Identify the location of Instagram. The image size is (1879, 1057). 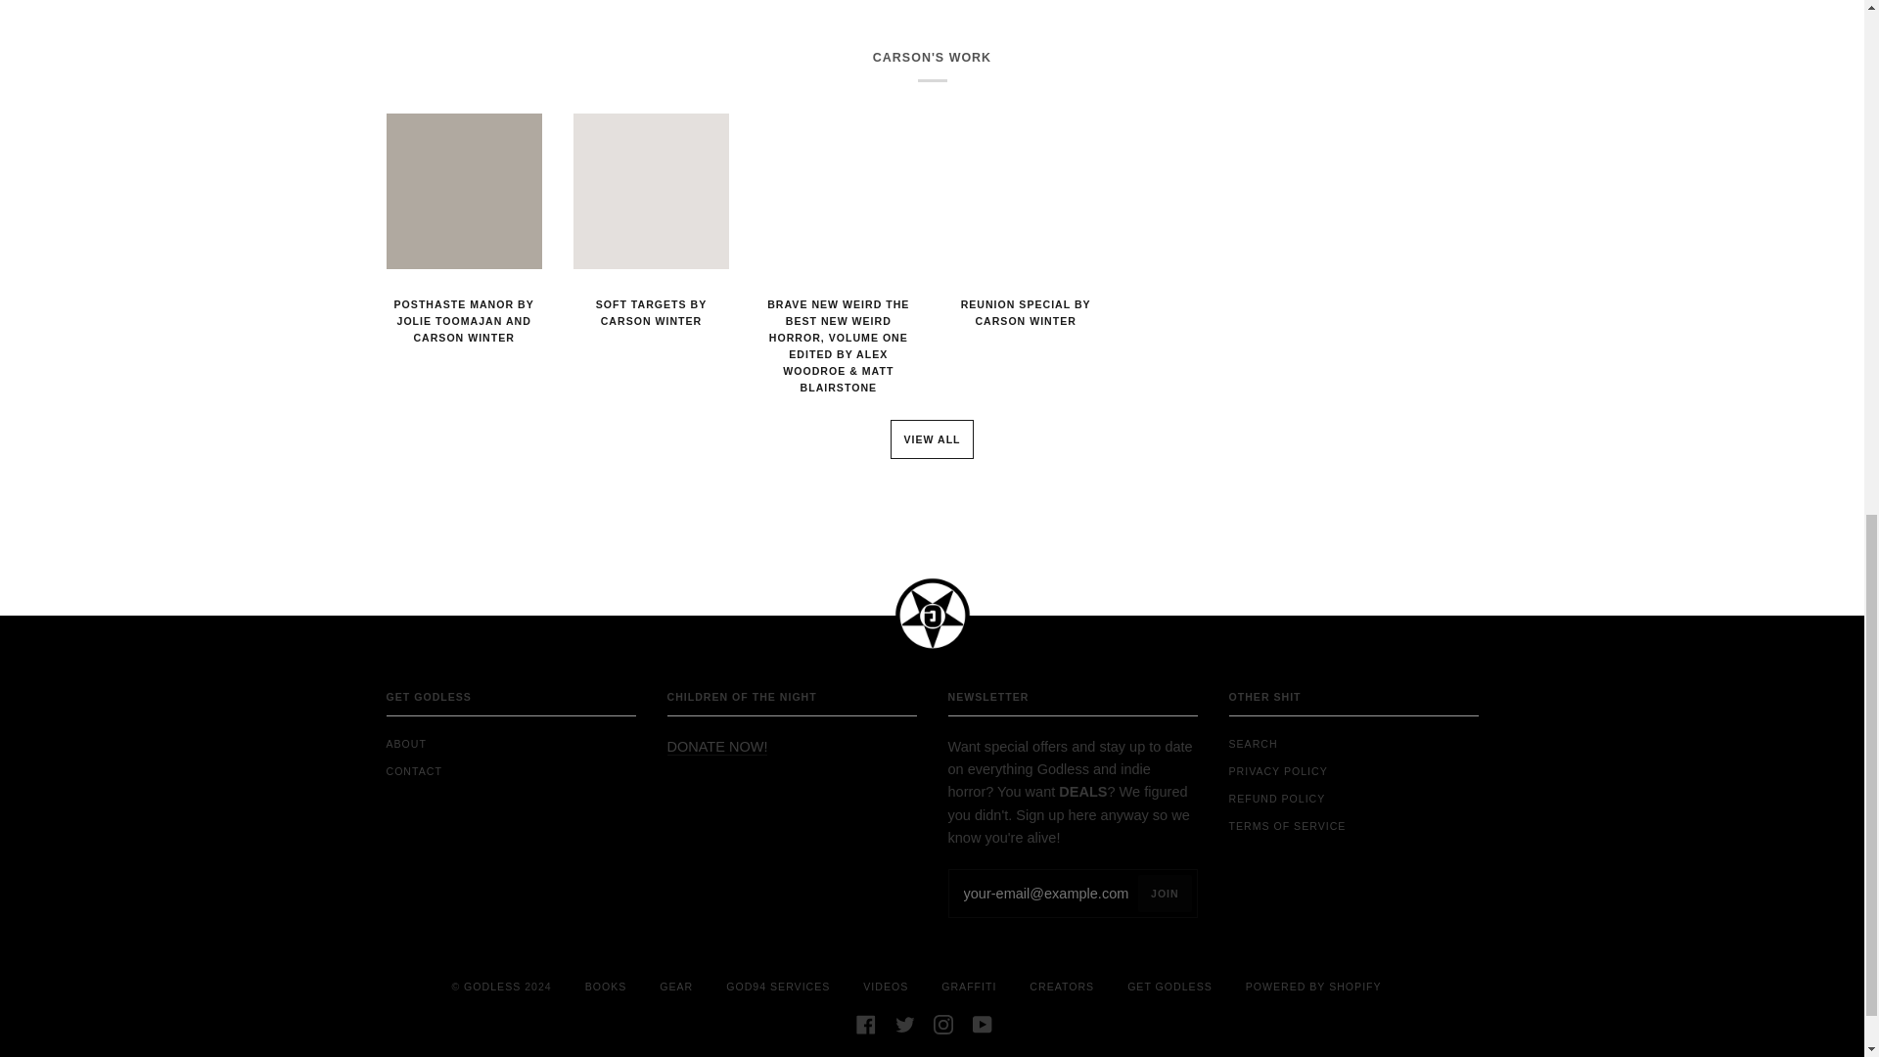
(943, 1024).